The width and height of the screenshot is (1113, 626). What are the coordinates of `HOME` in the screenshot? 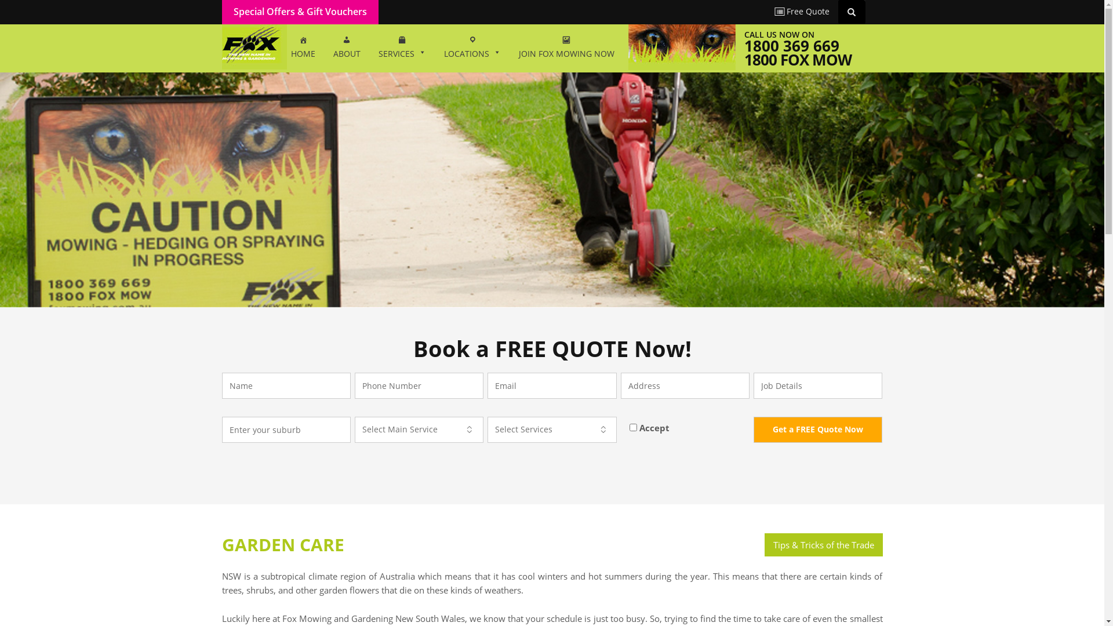 It's located at (303, 48).